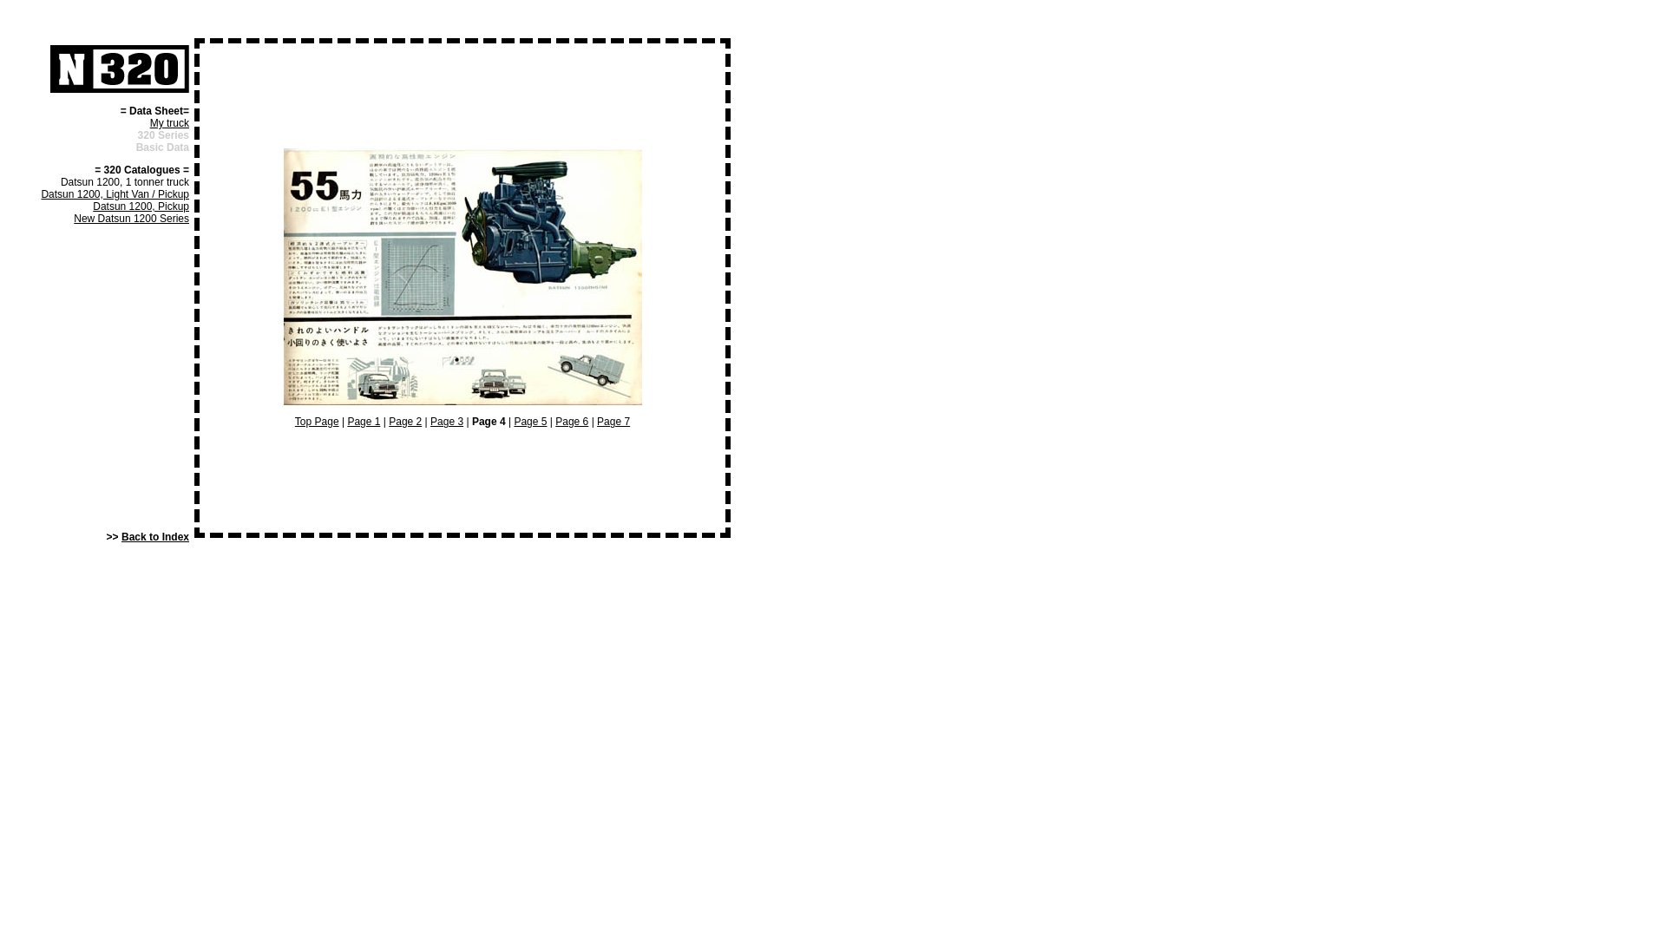 This screenshot has height=937, width=1666. I want to click on Back to Index, so click(155, 537).